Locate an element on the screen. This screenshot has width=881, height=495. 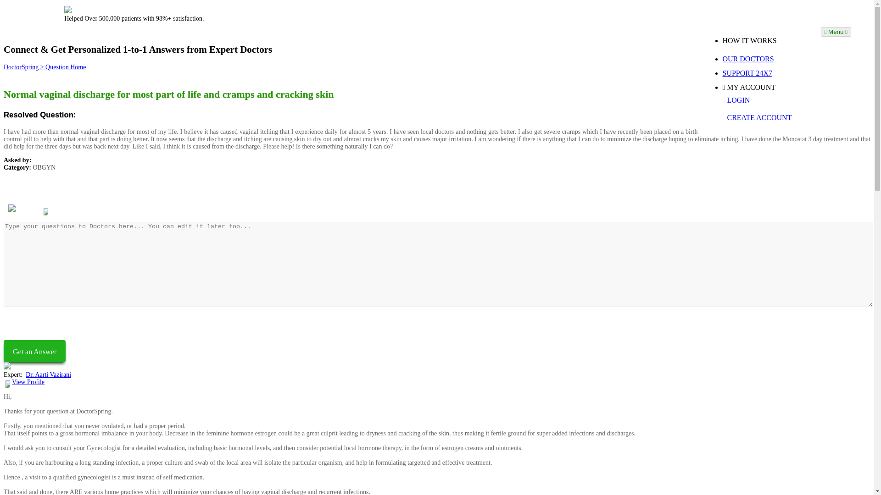
Dr. Aarti Vazirani is located at coordinates (64, 195).